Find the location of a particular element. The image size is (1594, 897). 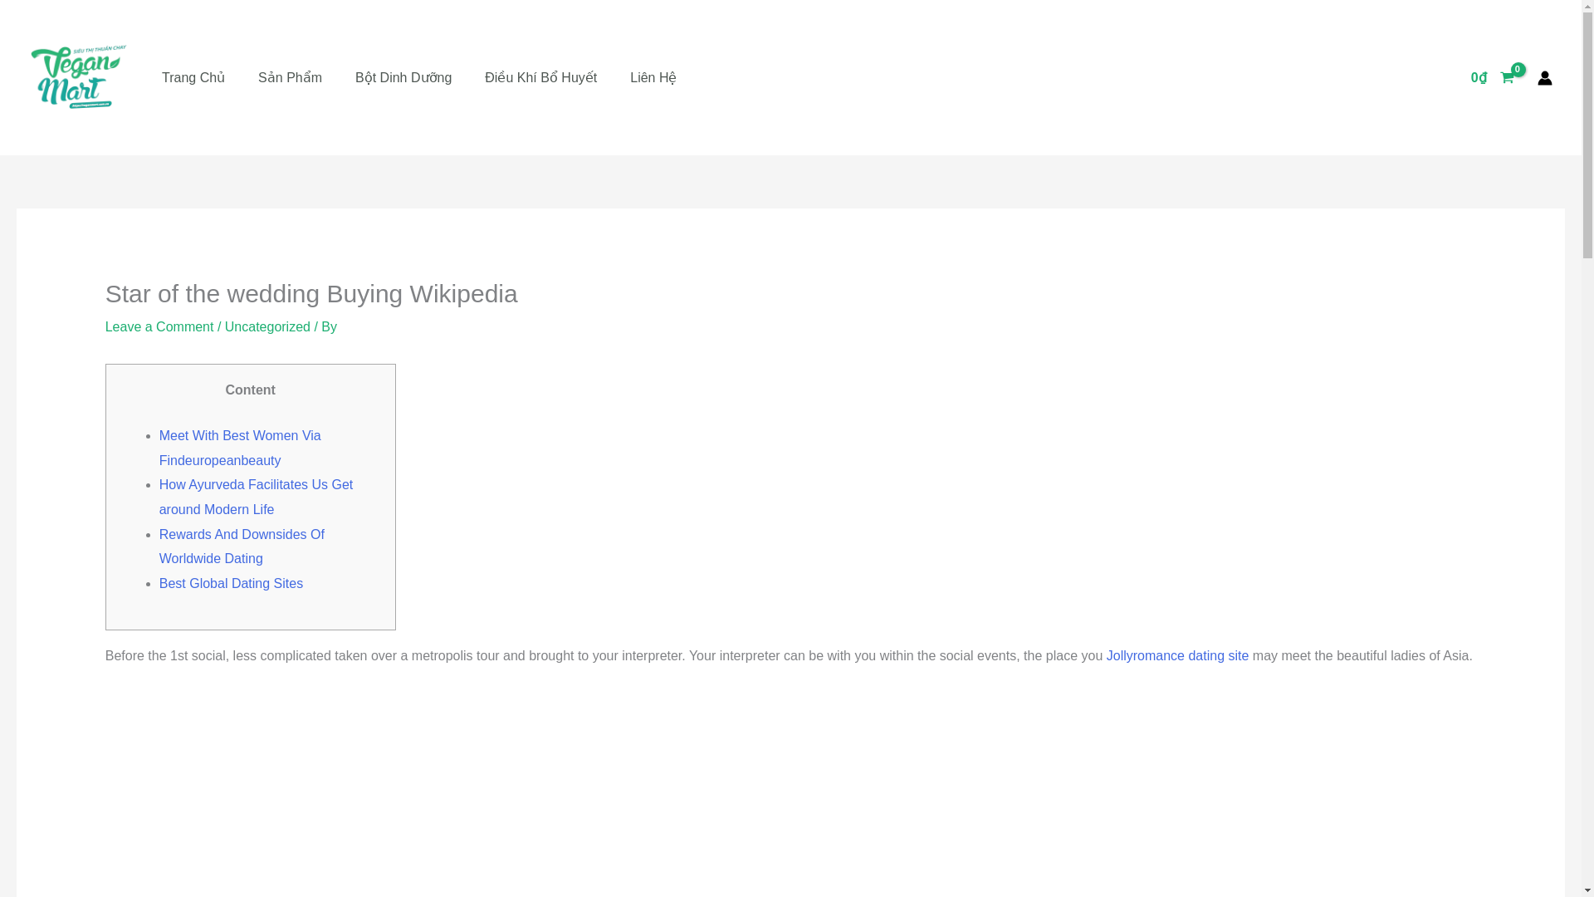

Uncategorized is located at coordinates (267, 326).